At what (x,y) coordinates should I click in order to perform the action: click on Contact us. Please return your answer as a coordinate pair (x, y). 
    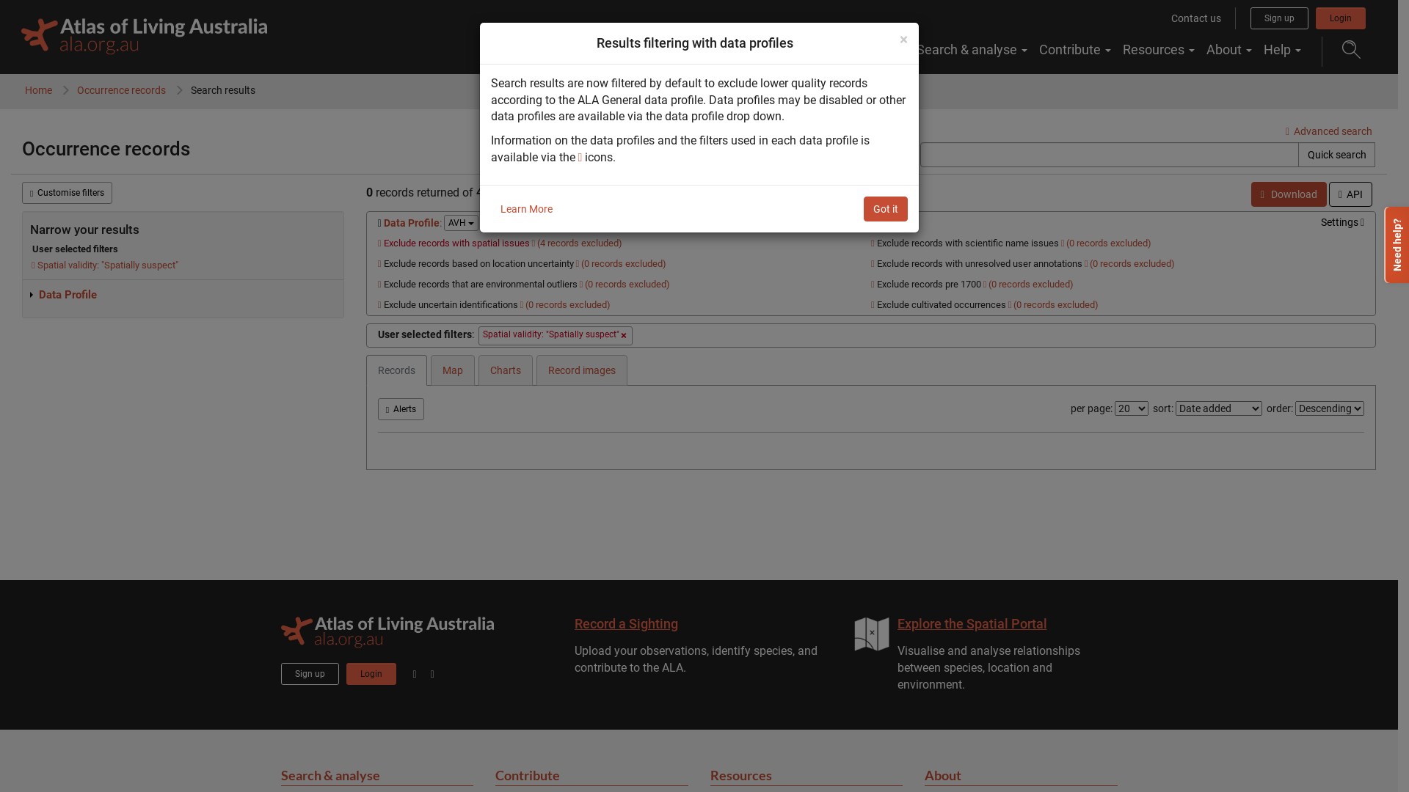
    Looking at the image, I should click on (1196, 18).